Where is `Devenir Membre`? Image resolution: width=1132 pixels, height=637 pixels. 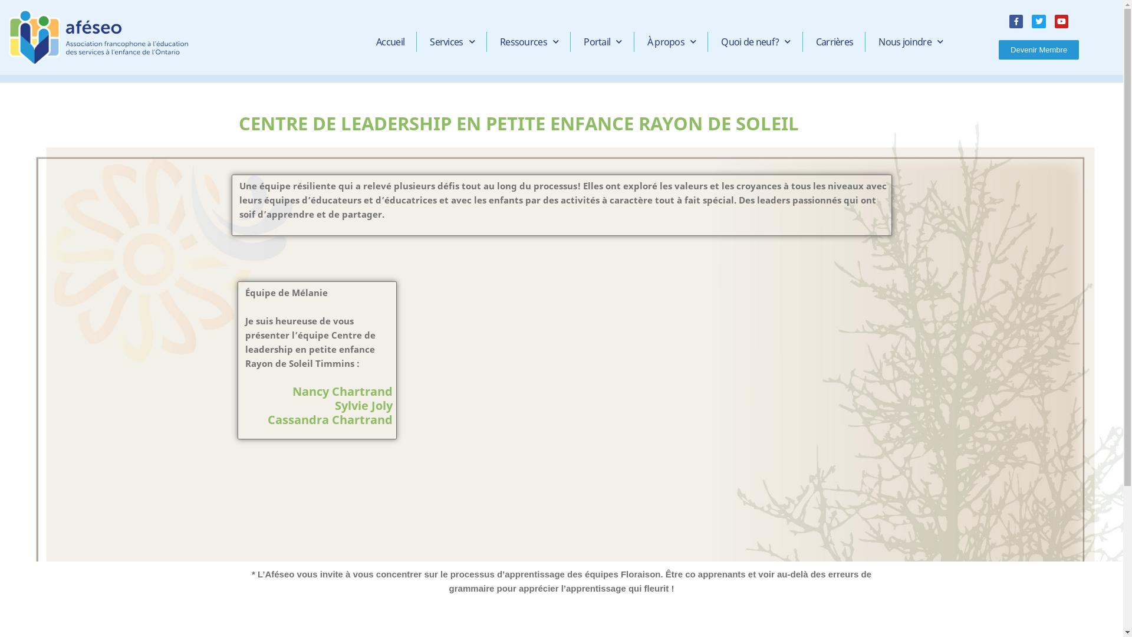
Devenir Membre is located at coordinates (1039, 50).